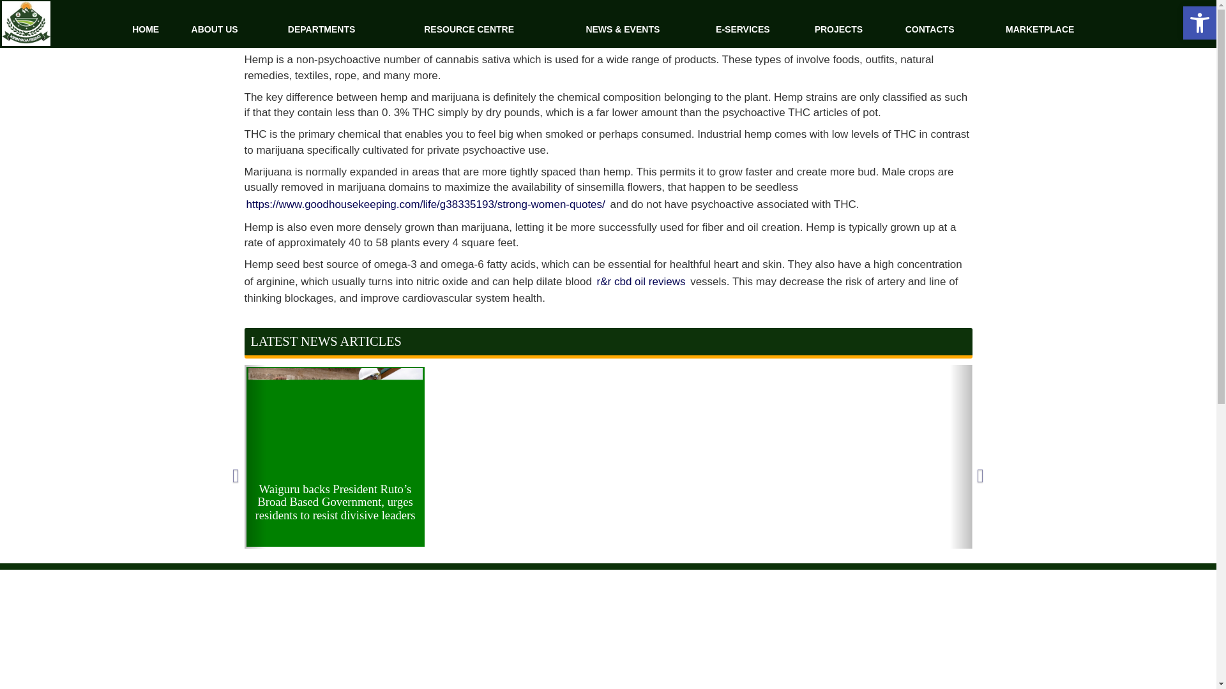  I want to click on RESOURCE CENTRE, so click(469, 29).